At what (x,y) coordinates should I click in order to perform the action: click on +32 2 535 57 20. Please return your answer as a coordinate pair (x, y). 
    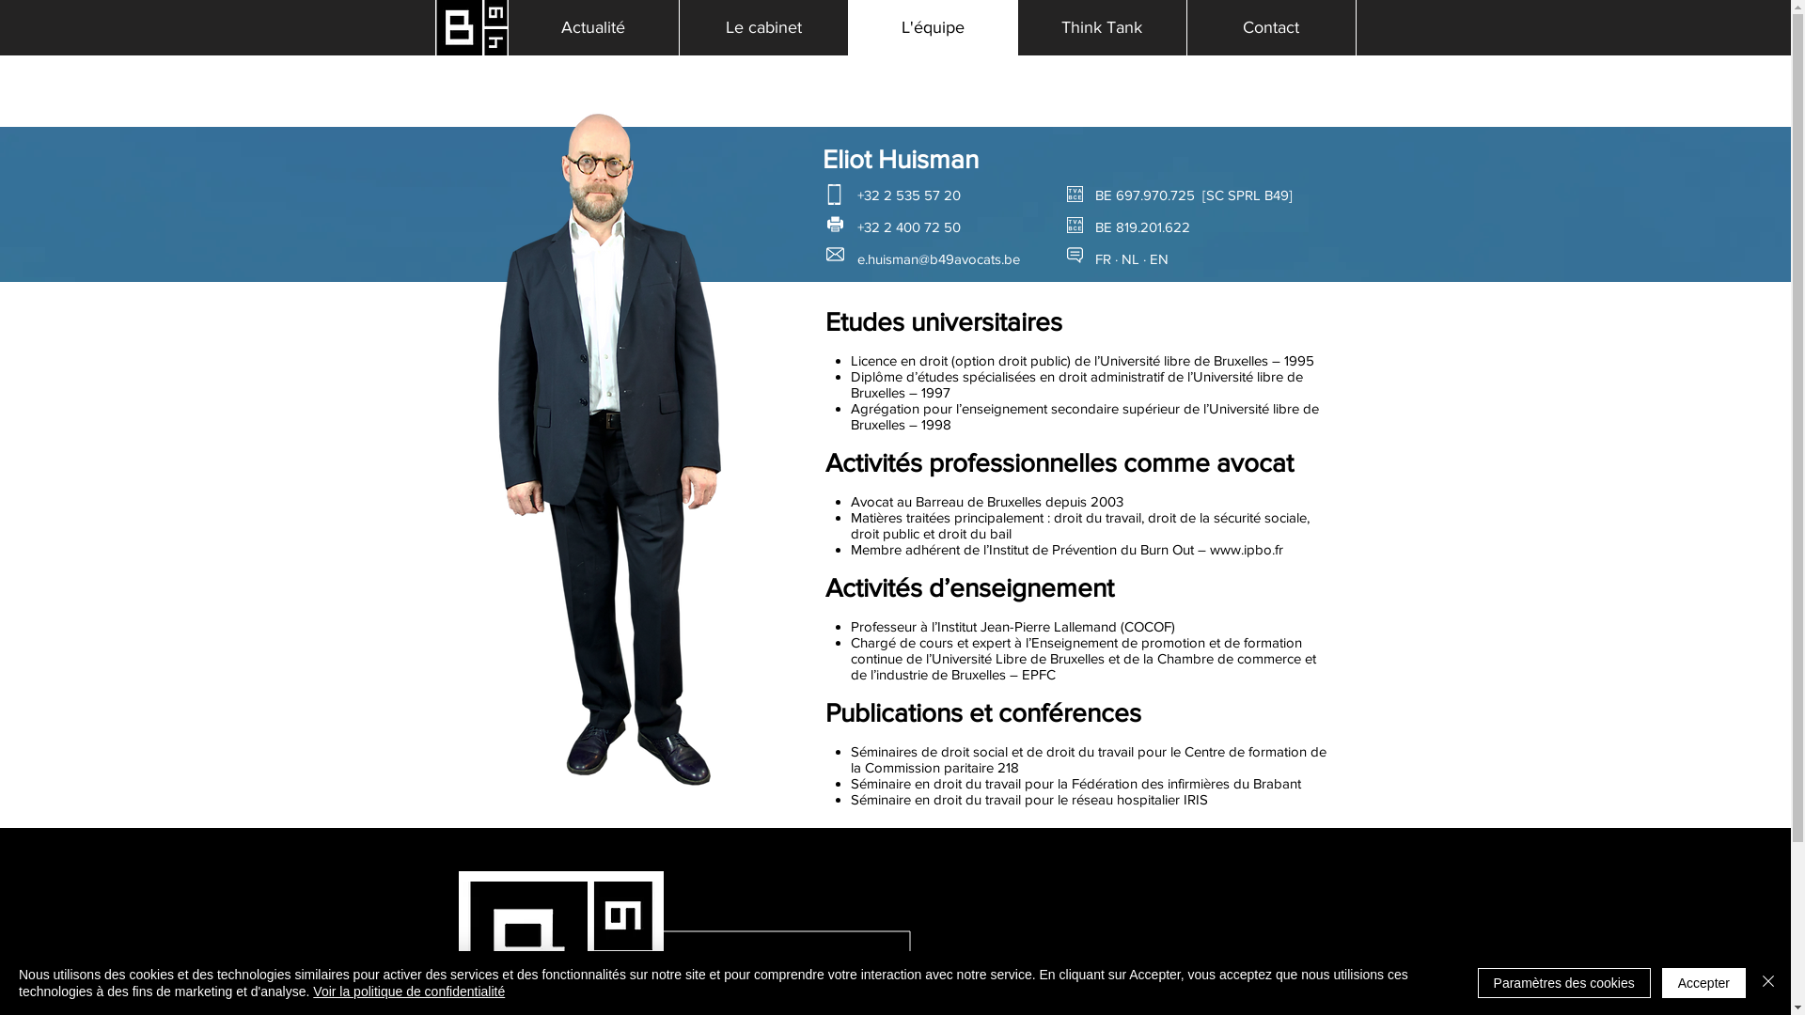
    Looking at the image, I should click on (909, 195).